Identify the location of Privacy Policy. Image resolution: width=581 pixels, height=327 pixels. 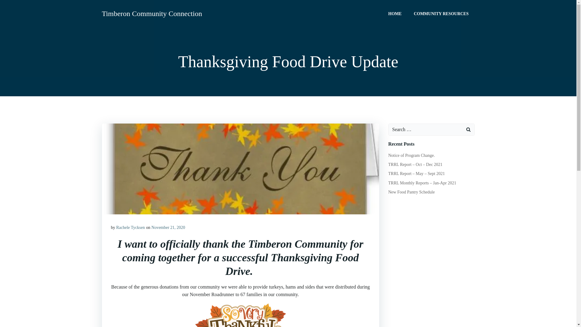
(288, 299).